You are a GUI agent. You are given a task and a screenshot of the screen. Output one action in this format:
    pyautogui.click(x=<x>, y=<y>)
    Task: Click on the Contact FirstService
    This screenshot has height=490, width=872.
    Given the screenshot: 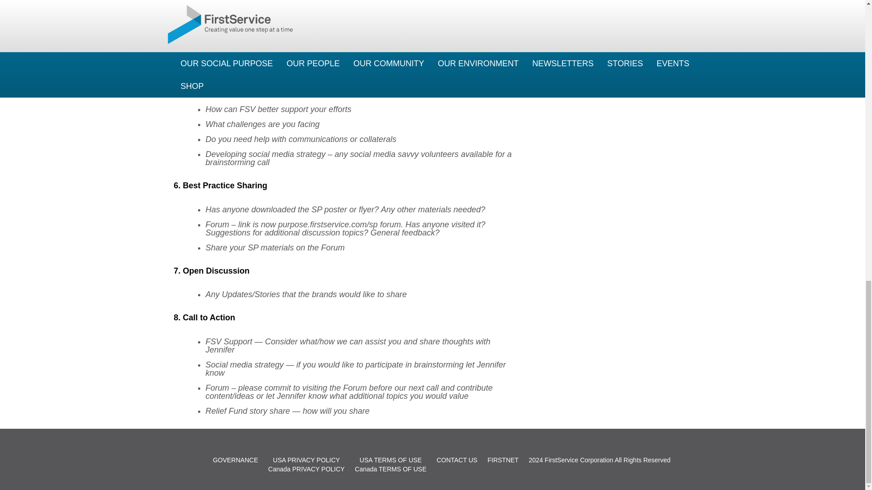 What is the action you would take?
    pyautogui.click(x=457, y=460)
    